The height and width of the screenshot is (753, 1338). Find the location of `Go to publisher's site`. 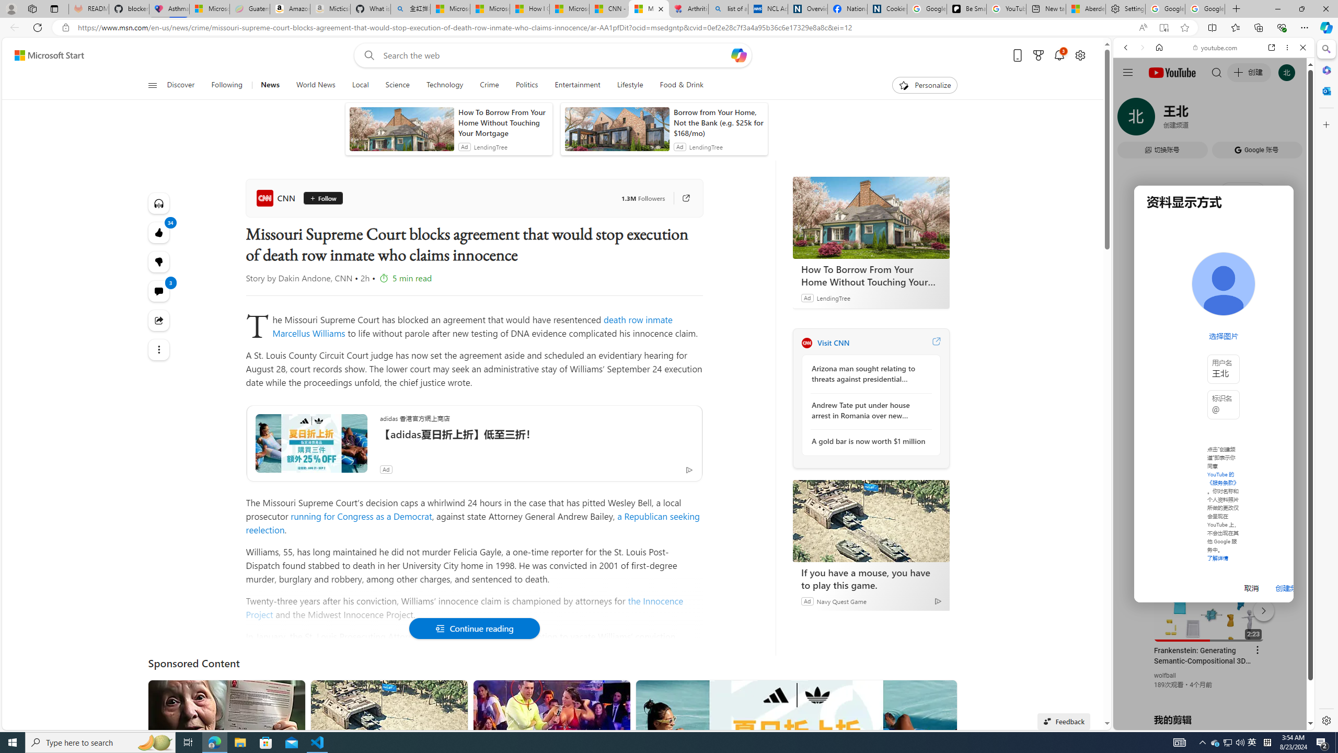

Go to publisher's site is located at coordinates (680, 198).